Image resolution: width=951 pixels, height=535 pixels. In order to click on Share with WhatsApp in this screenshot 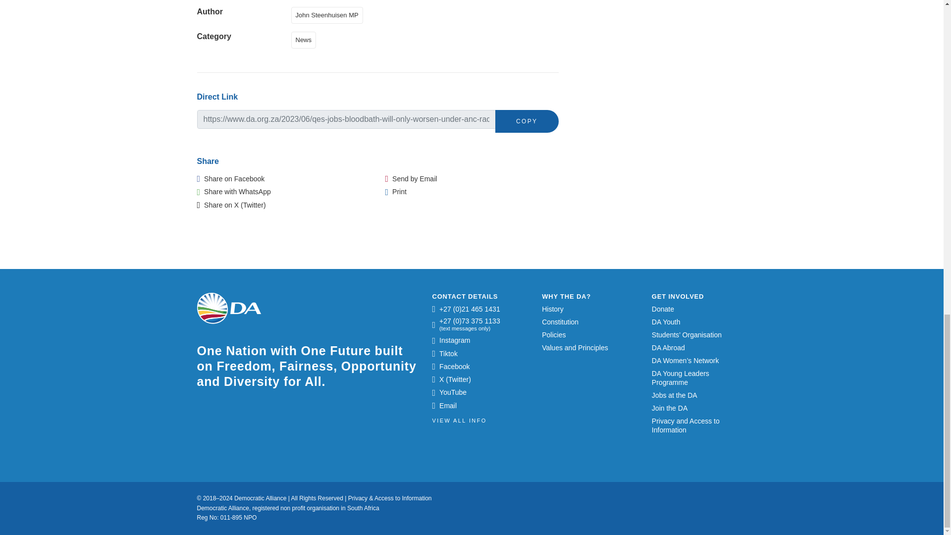, I will do `click(234, 192)`.